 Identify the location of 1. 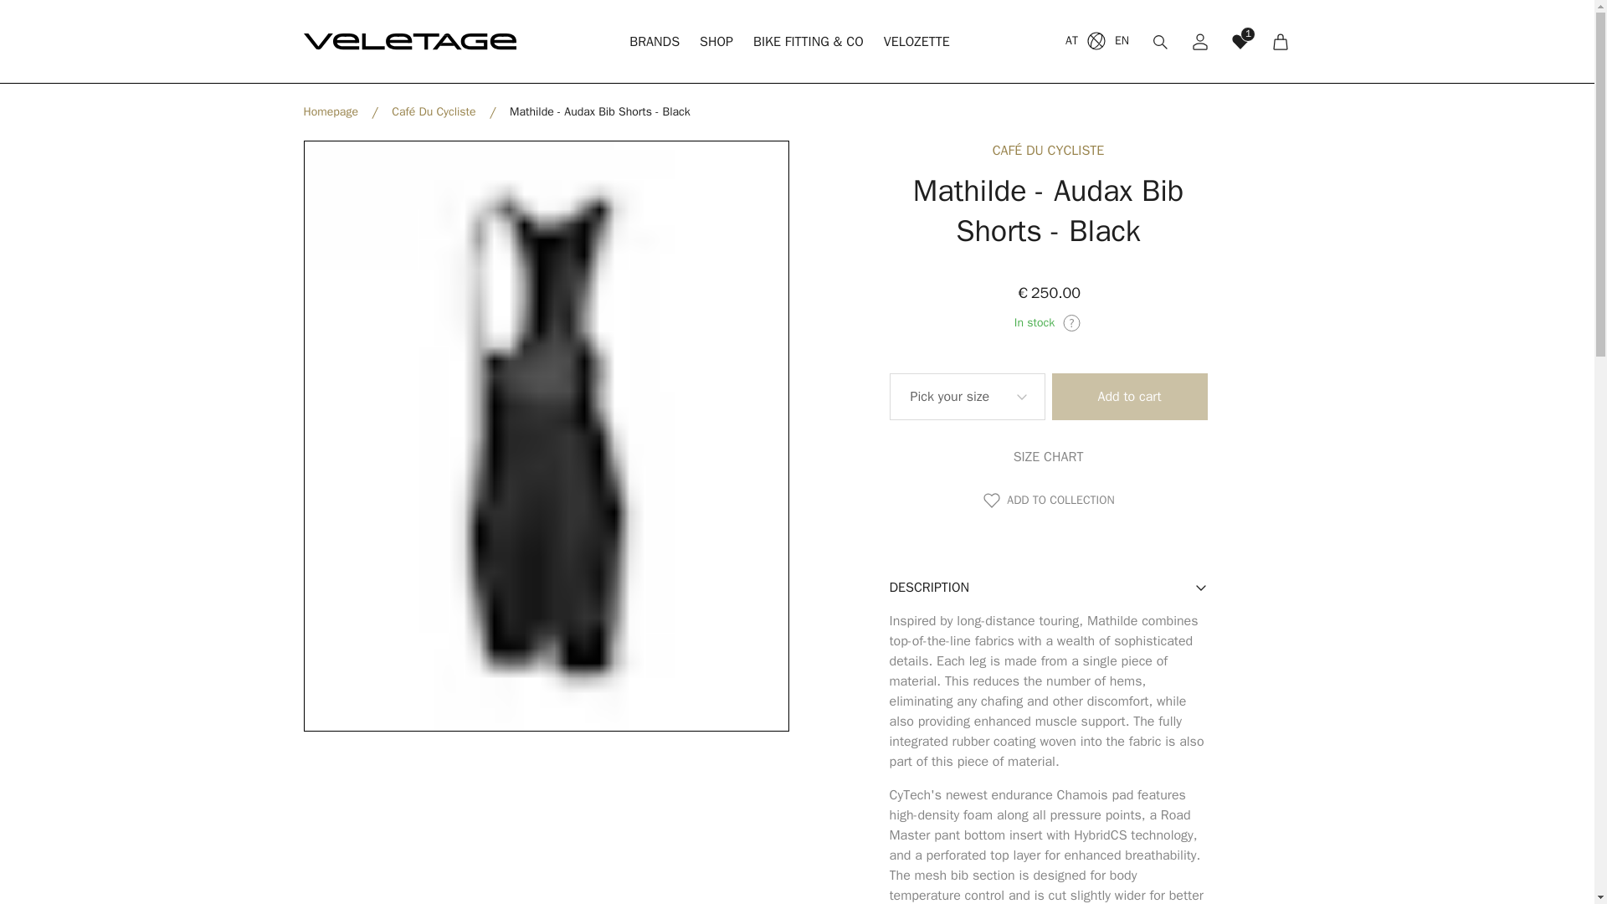
(1048, 501).